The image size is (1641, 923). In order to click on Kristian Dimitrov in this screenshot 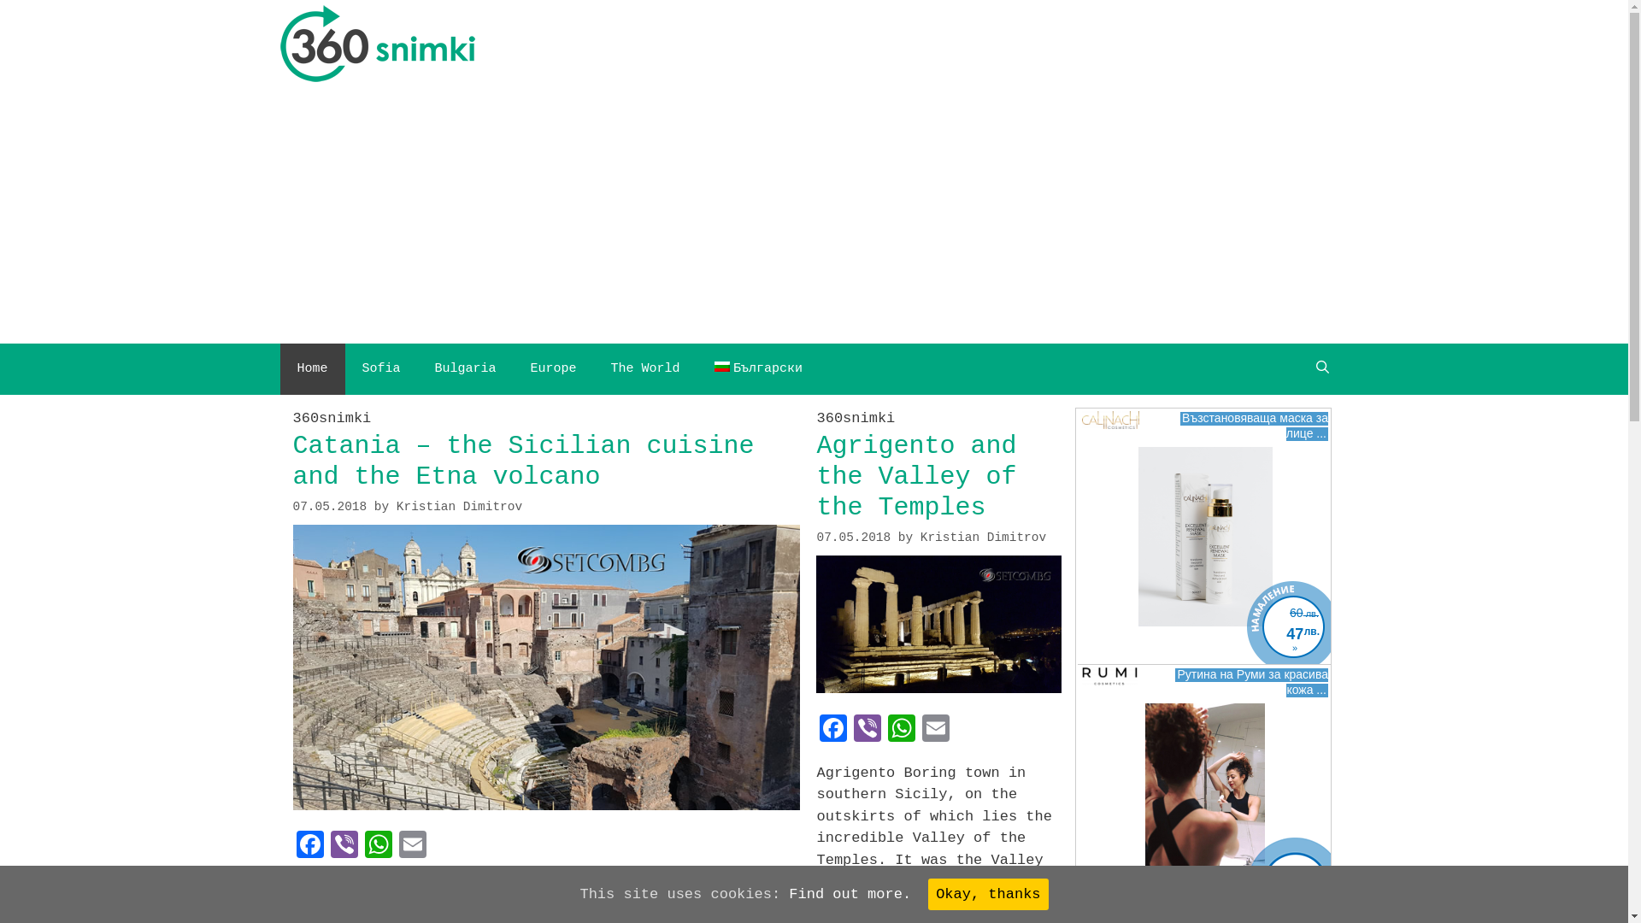, I will do `click(460, 507)`.